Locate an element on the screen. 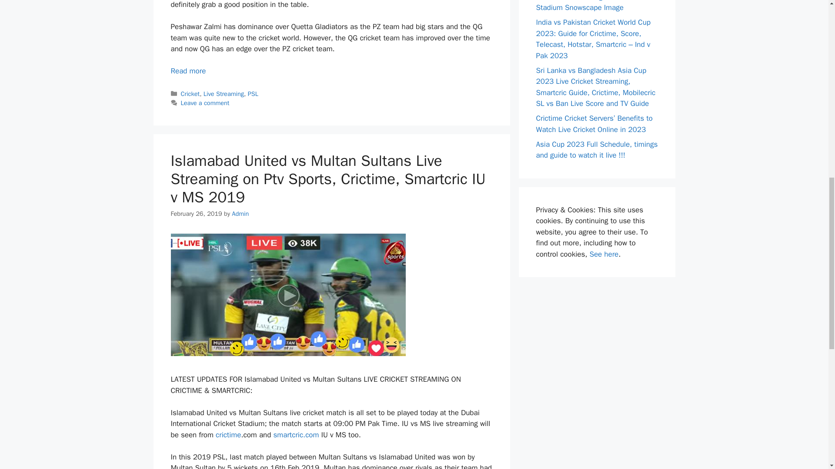 This screenshot has width=835, height=469. crictime is located at coordinates (228, 435).